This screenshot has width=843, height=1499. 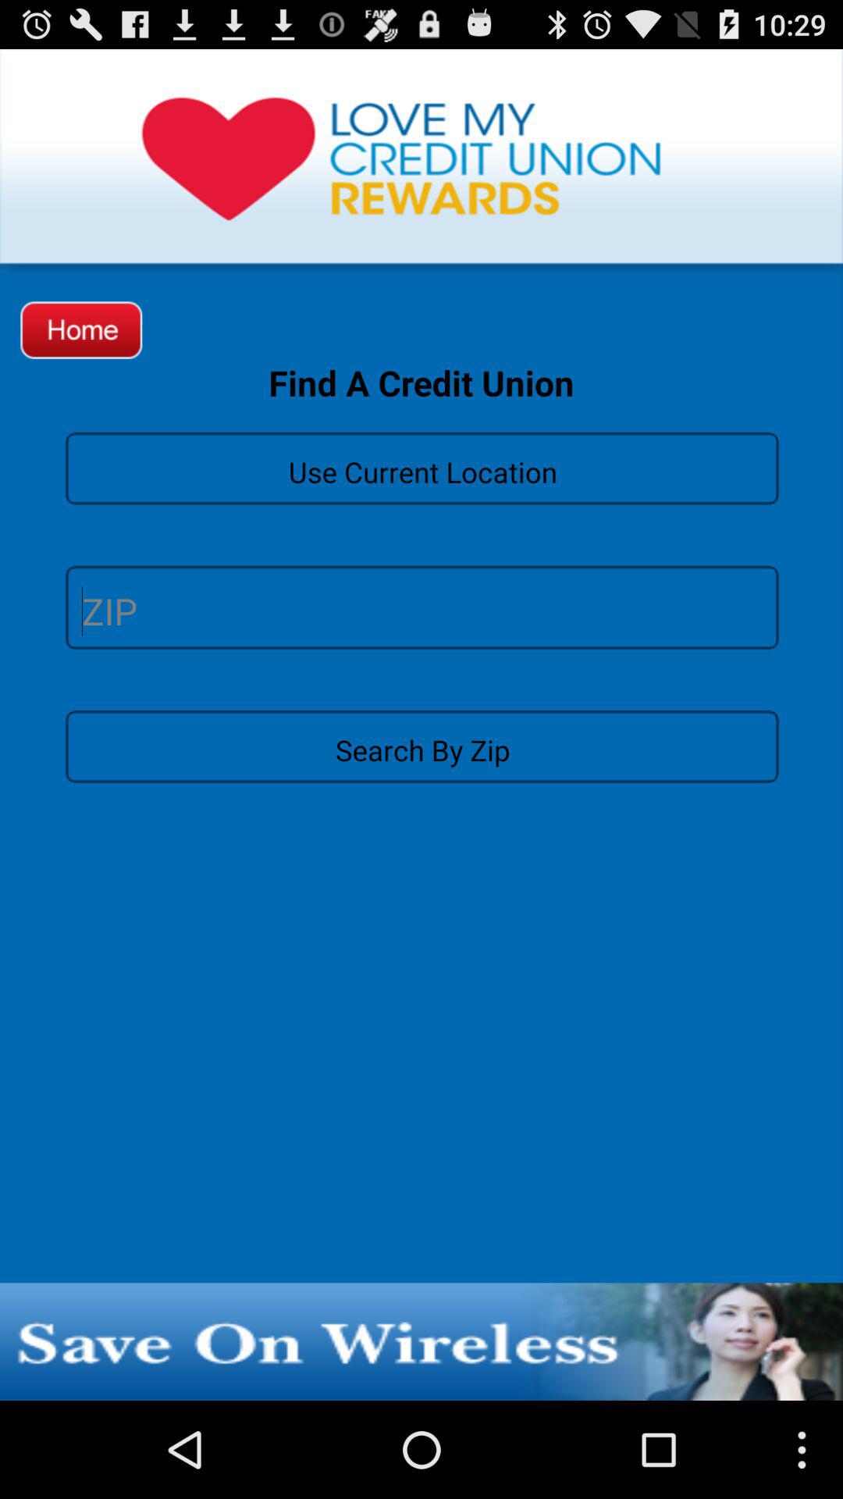 I want to click on launch the icon next to the find a credit icon, so click(x=81, y=329).